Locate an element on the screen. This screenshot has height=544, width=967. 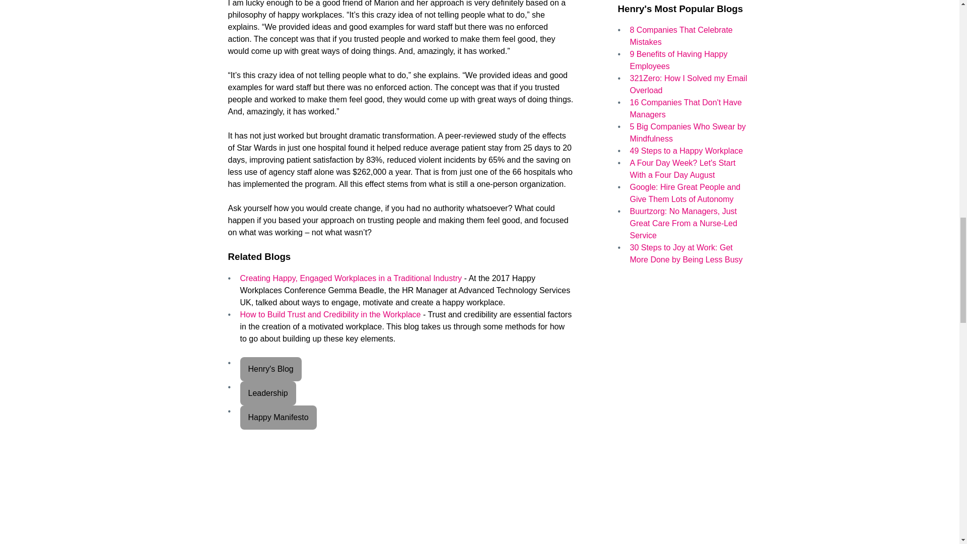
Five Big Companies Who Swear By Mindfulness is located at coordinates (687, 133).